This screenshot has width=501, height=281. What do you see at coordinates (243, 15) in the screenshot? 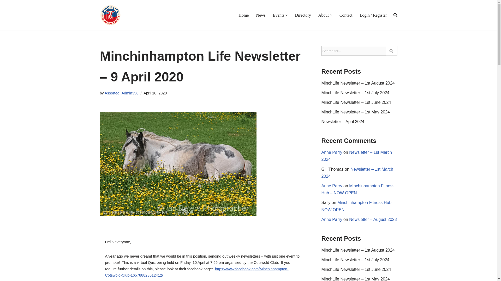
I see `Home` at bounding box center [243, 15].